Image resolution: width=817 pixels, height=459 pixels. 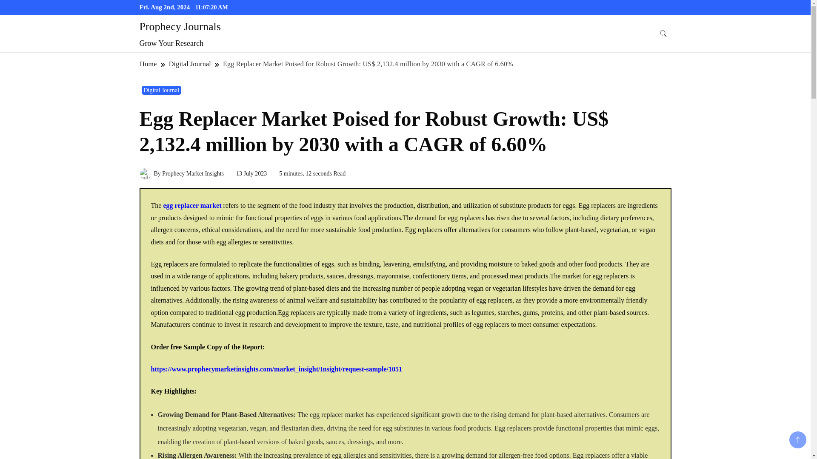 I want to click on 13 July 2023, so click(x=251, y=173).